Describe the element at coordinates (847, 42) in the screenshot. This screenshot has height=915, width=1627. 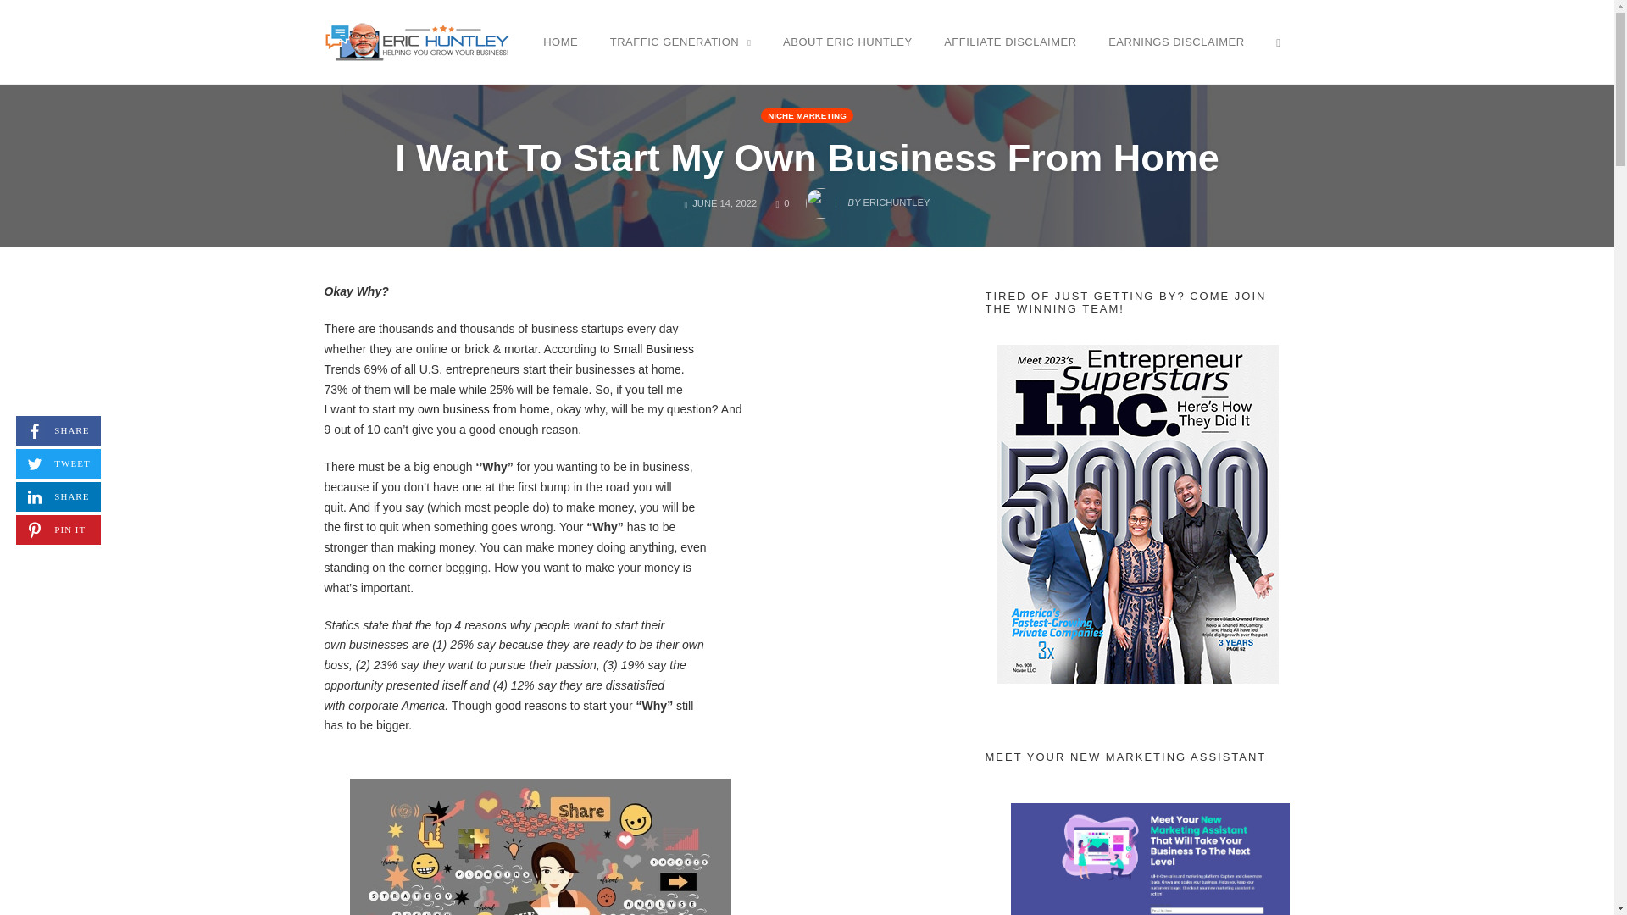
I see `BY ERICHUNTLEY` at that location.